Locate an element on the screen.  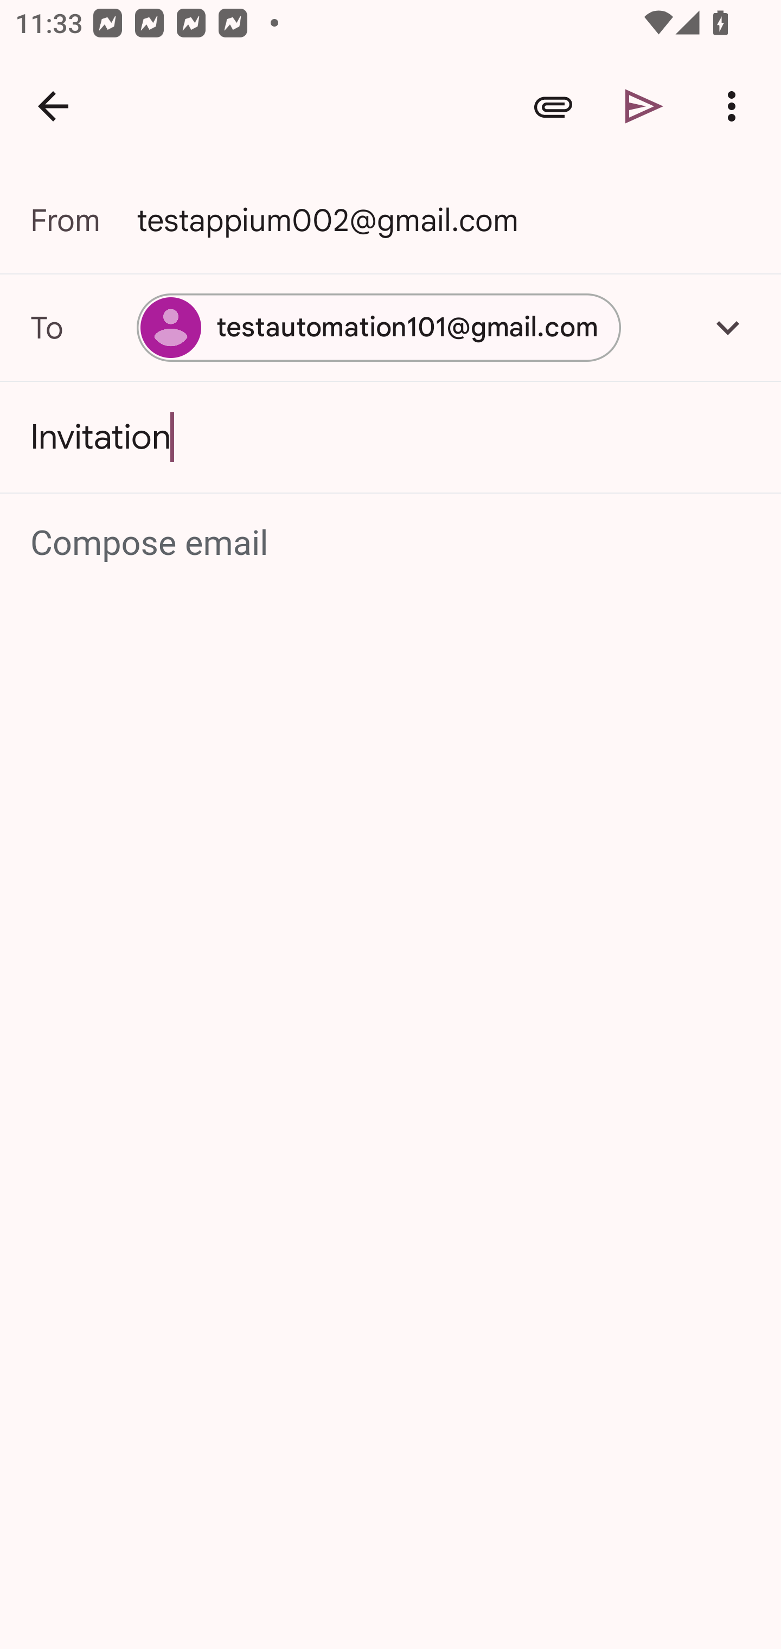
From is located at coordinates (84, 220).